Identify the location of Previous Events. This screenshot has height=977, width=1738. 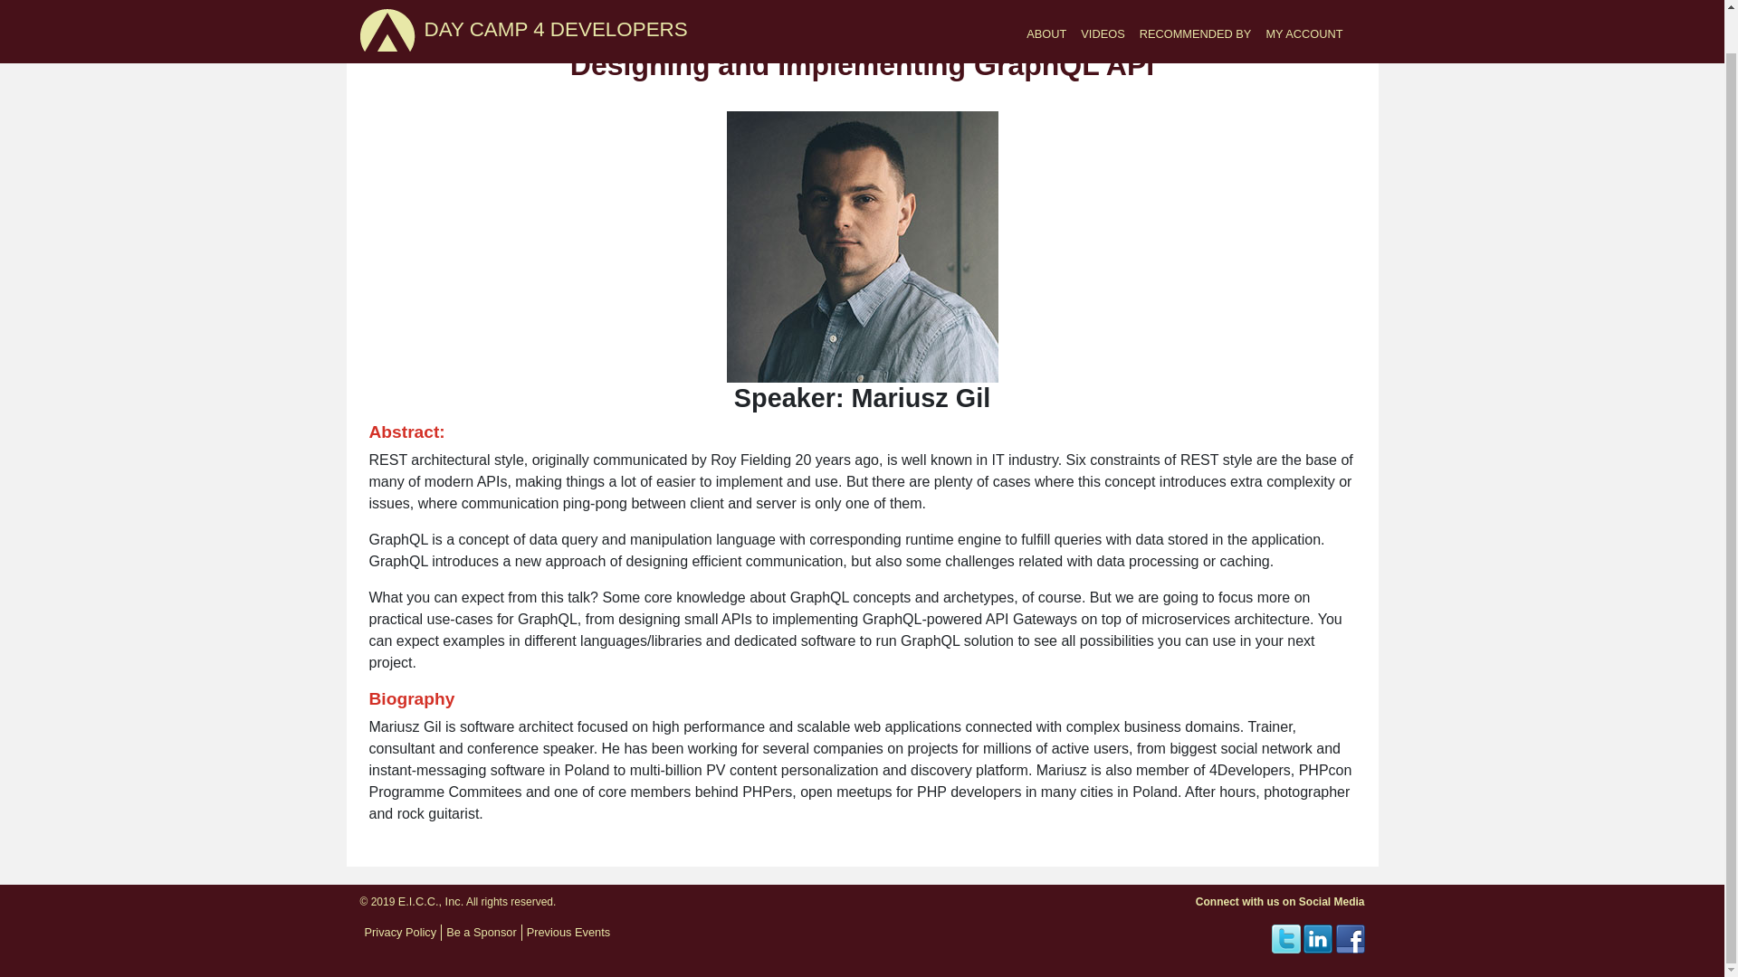
(568, 932).